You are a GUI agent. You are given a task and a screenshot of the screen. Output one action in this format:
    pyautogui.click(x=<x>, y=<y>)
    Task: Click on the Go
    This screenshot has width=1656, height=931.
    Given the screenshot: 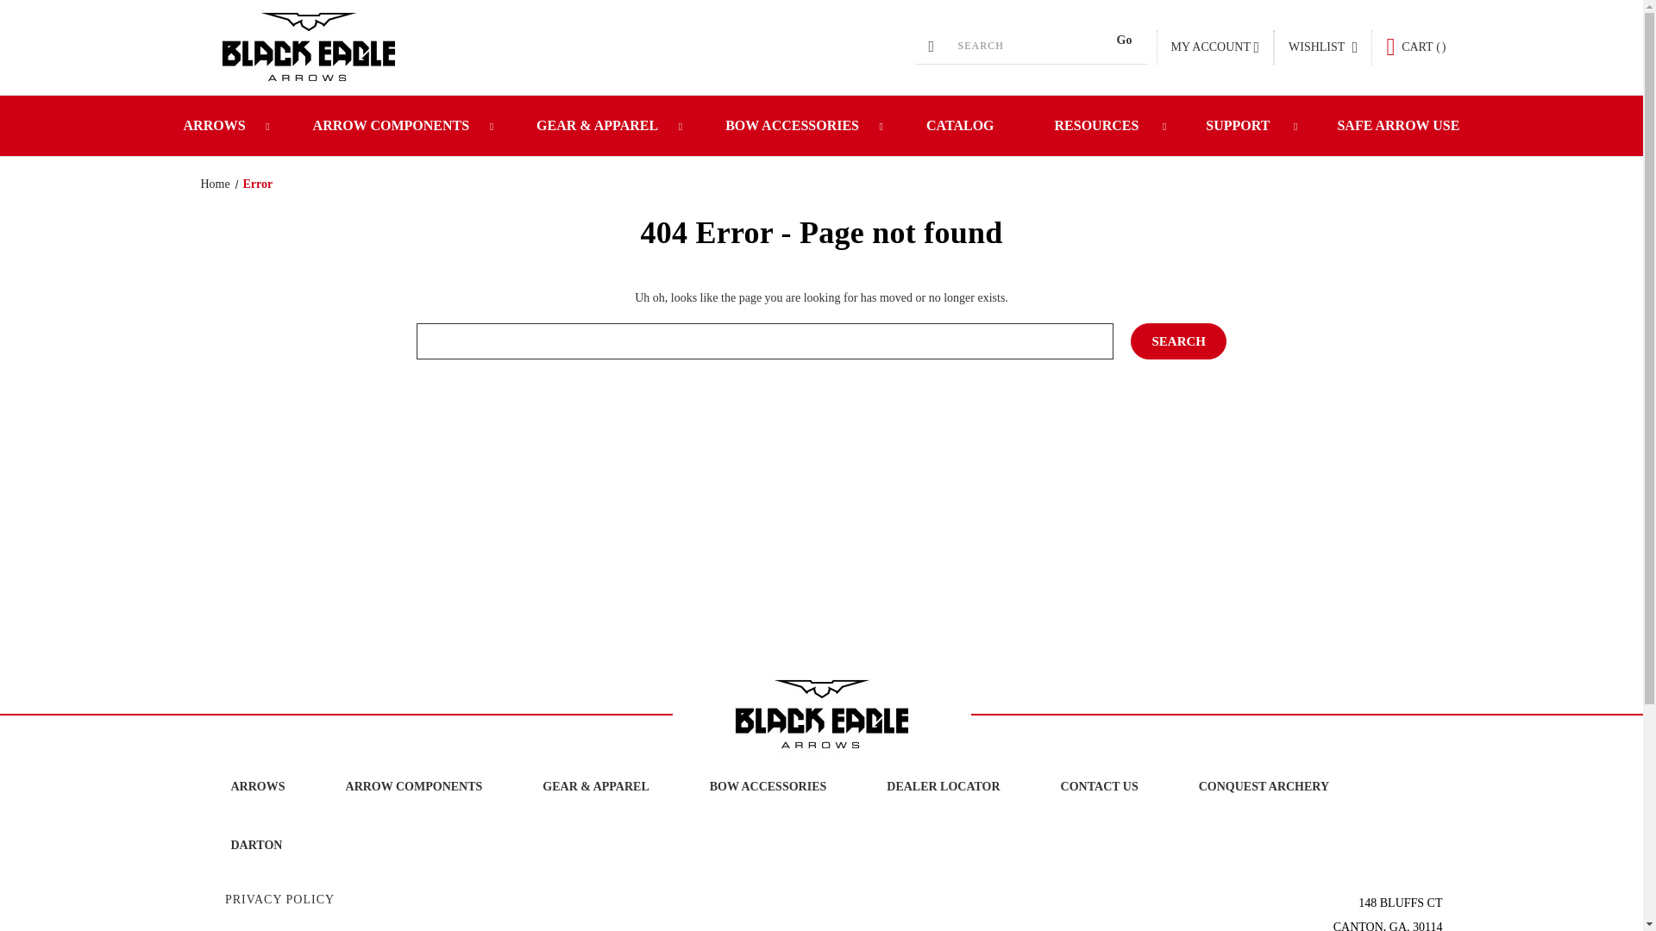 What is the action you would take?
    pyautogui.click(x=1124, y=40)
    